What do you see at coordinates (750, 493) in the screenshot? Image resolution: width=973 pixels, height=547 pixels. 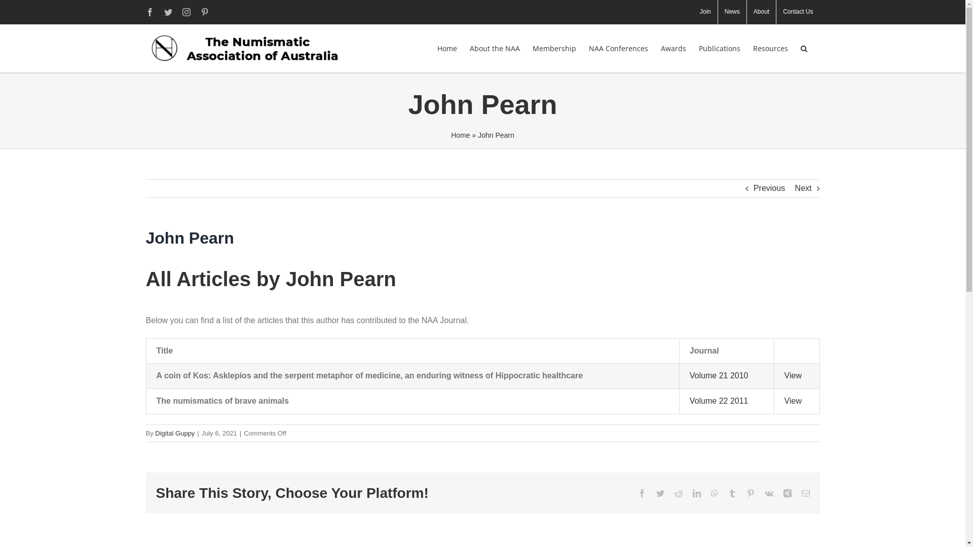 I see `Pinterest` at bounding box center [750, 493].